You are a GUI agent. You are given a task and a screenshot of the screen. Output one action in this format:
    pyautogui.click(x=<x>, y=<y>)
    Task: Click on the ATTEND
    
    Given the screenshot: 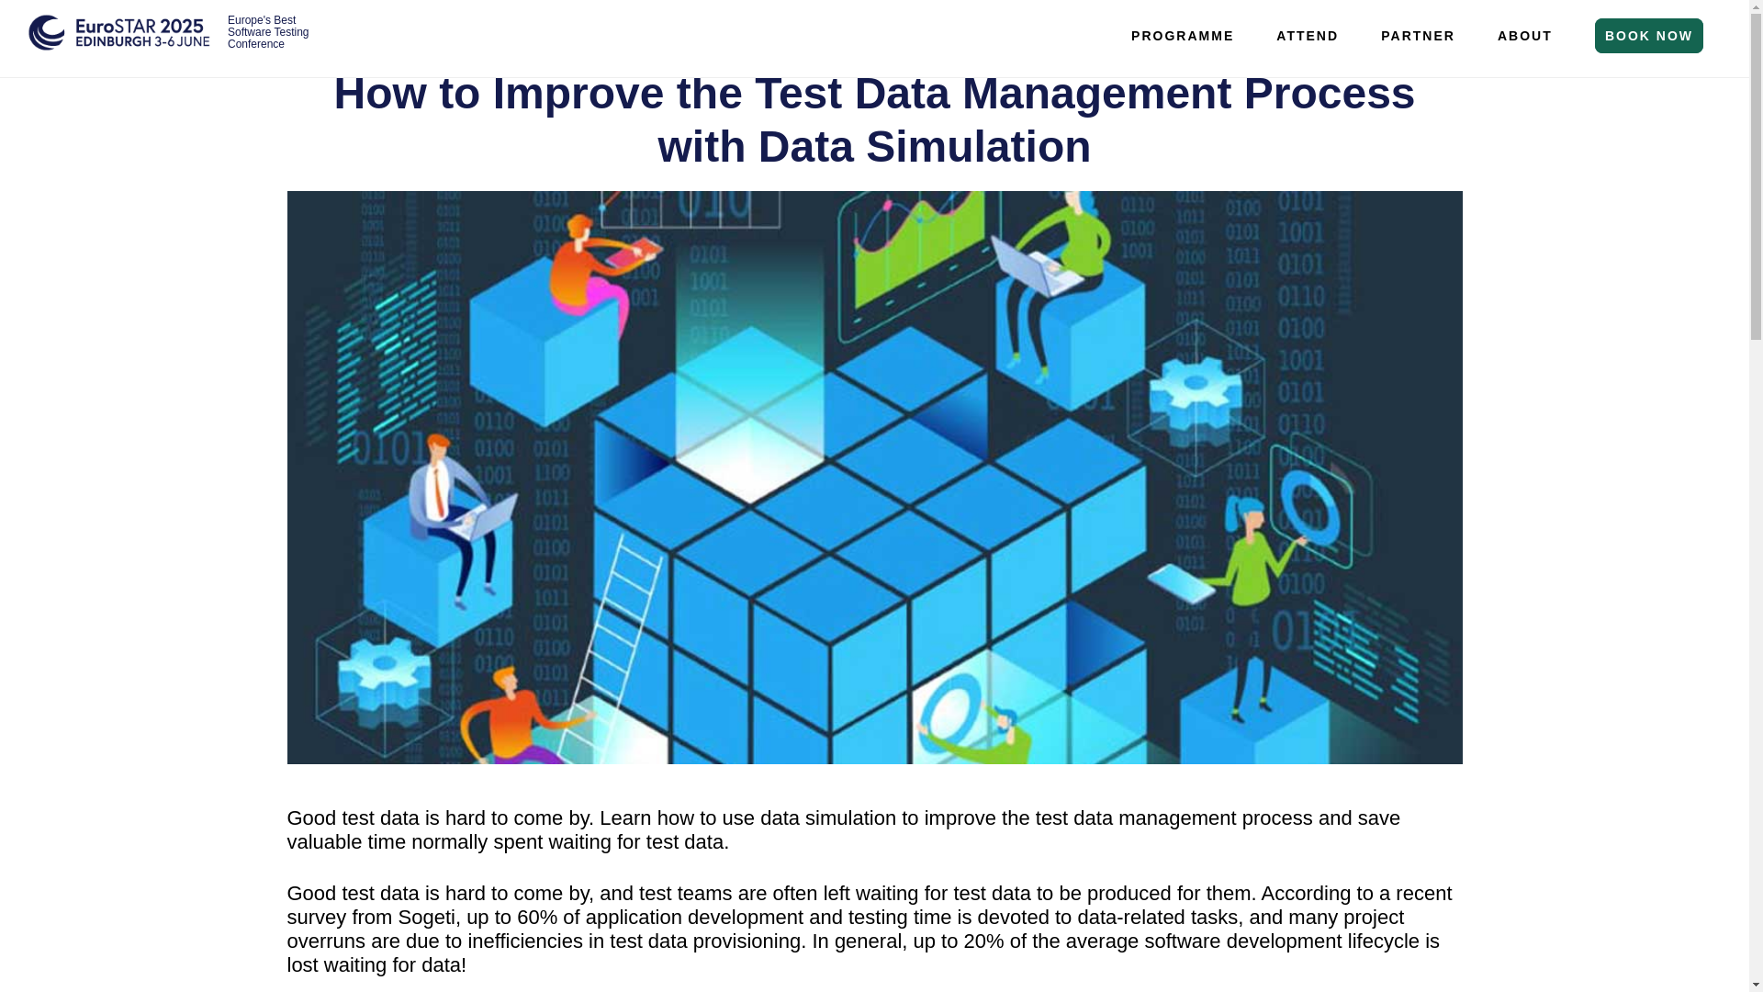 What is the action you would take?
    pyautogui.click(x=1308, y=35)
    